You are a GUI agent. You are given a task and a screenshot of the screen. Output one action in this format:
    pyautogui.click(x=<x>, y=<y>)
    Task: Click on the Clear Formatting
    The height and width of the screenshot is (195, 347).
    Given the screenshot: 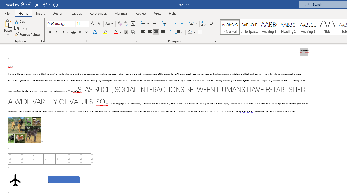 What is the action you would take?
    pyautogui.click(x=120, y=24)
    